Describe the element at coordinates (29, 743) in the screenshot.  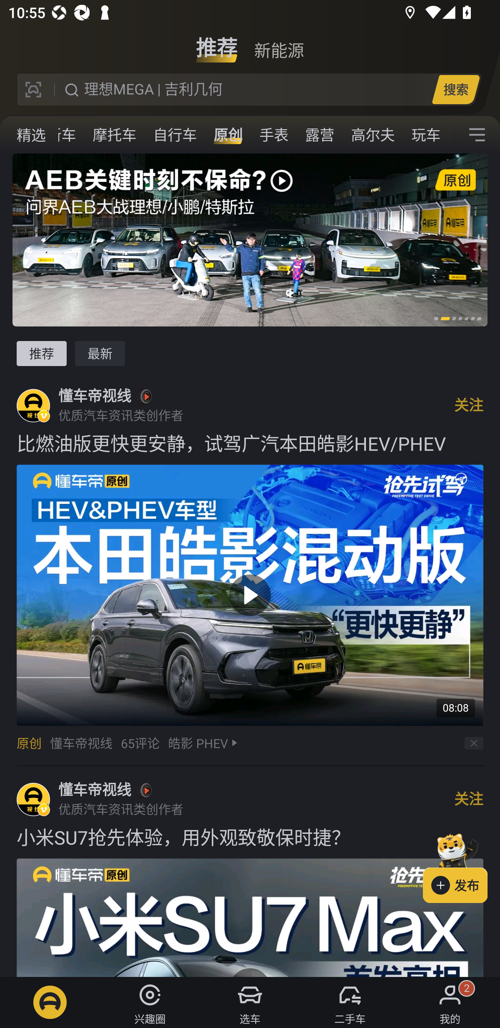
I see `原创` at that location.